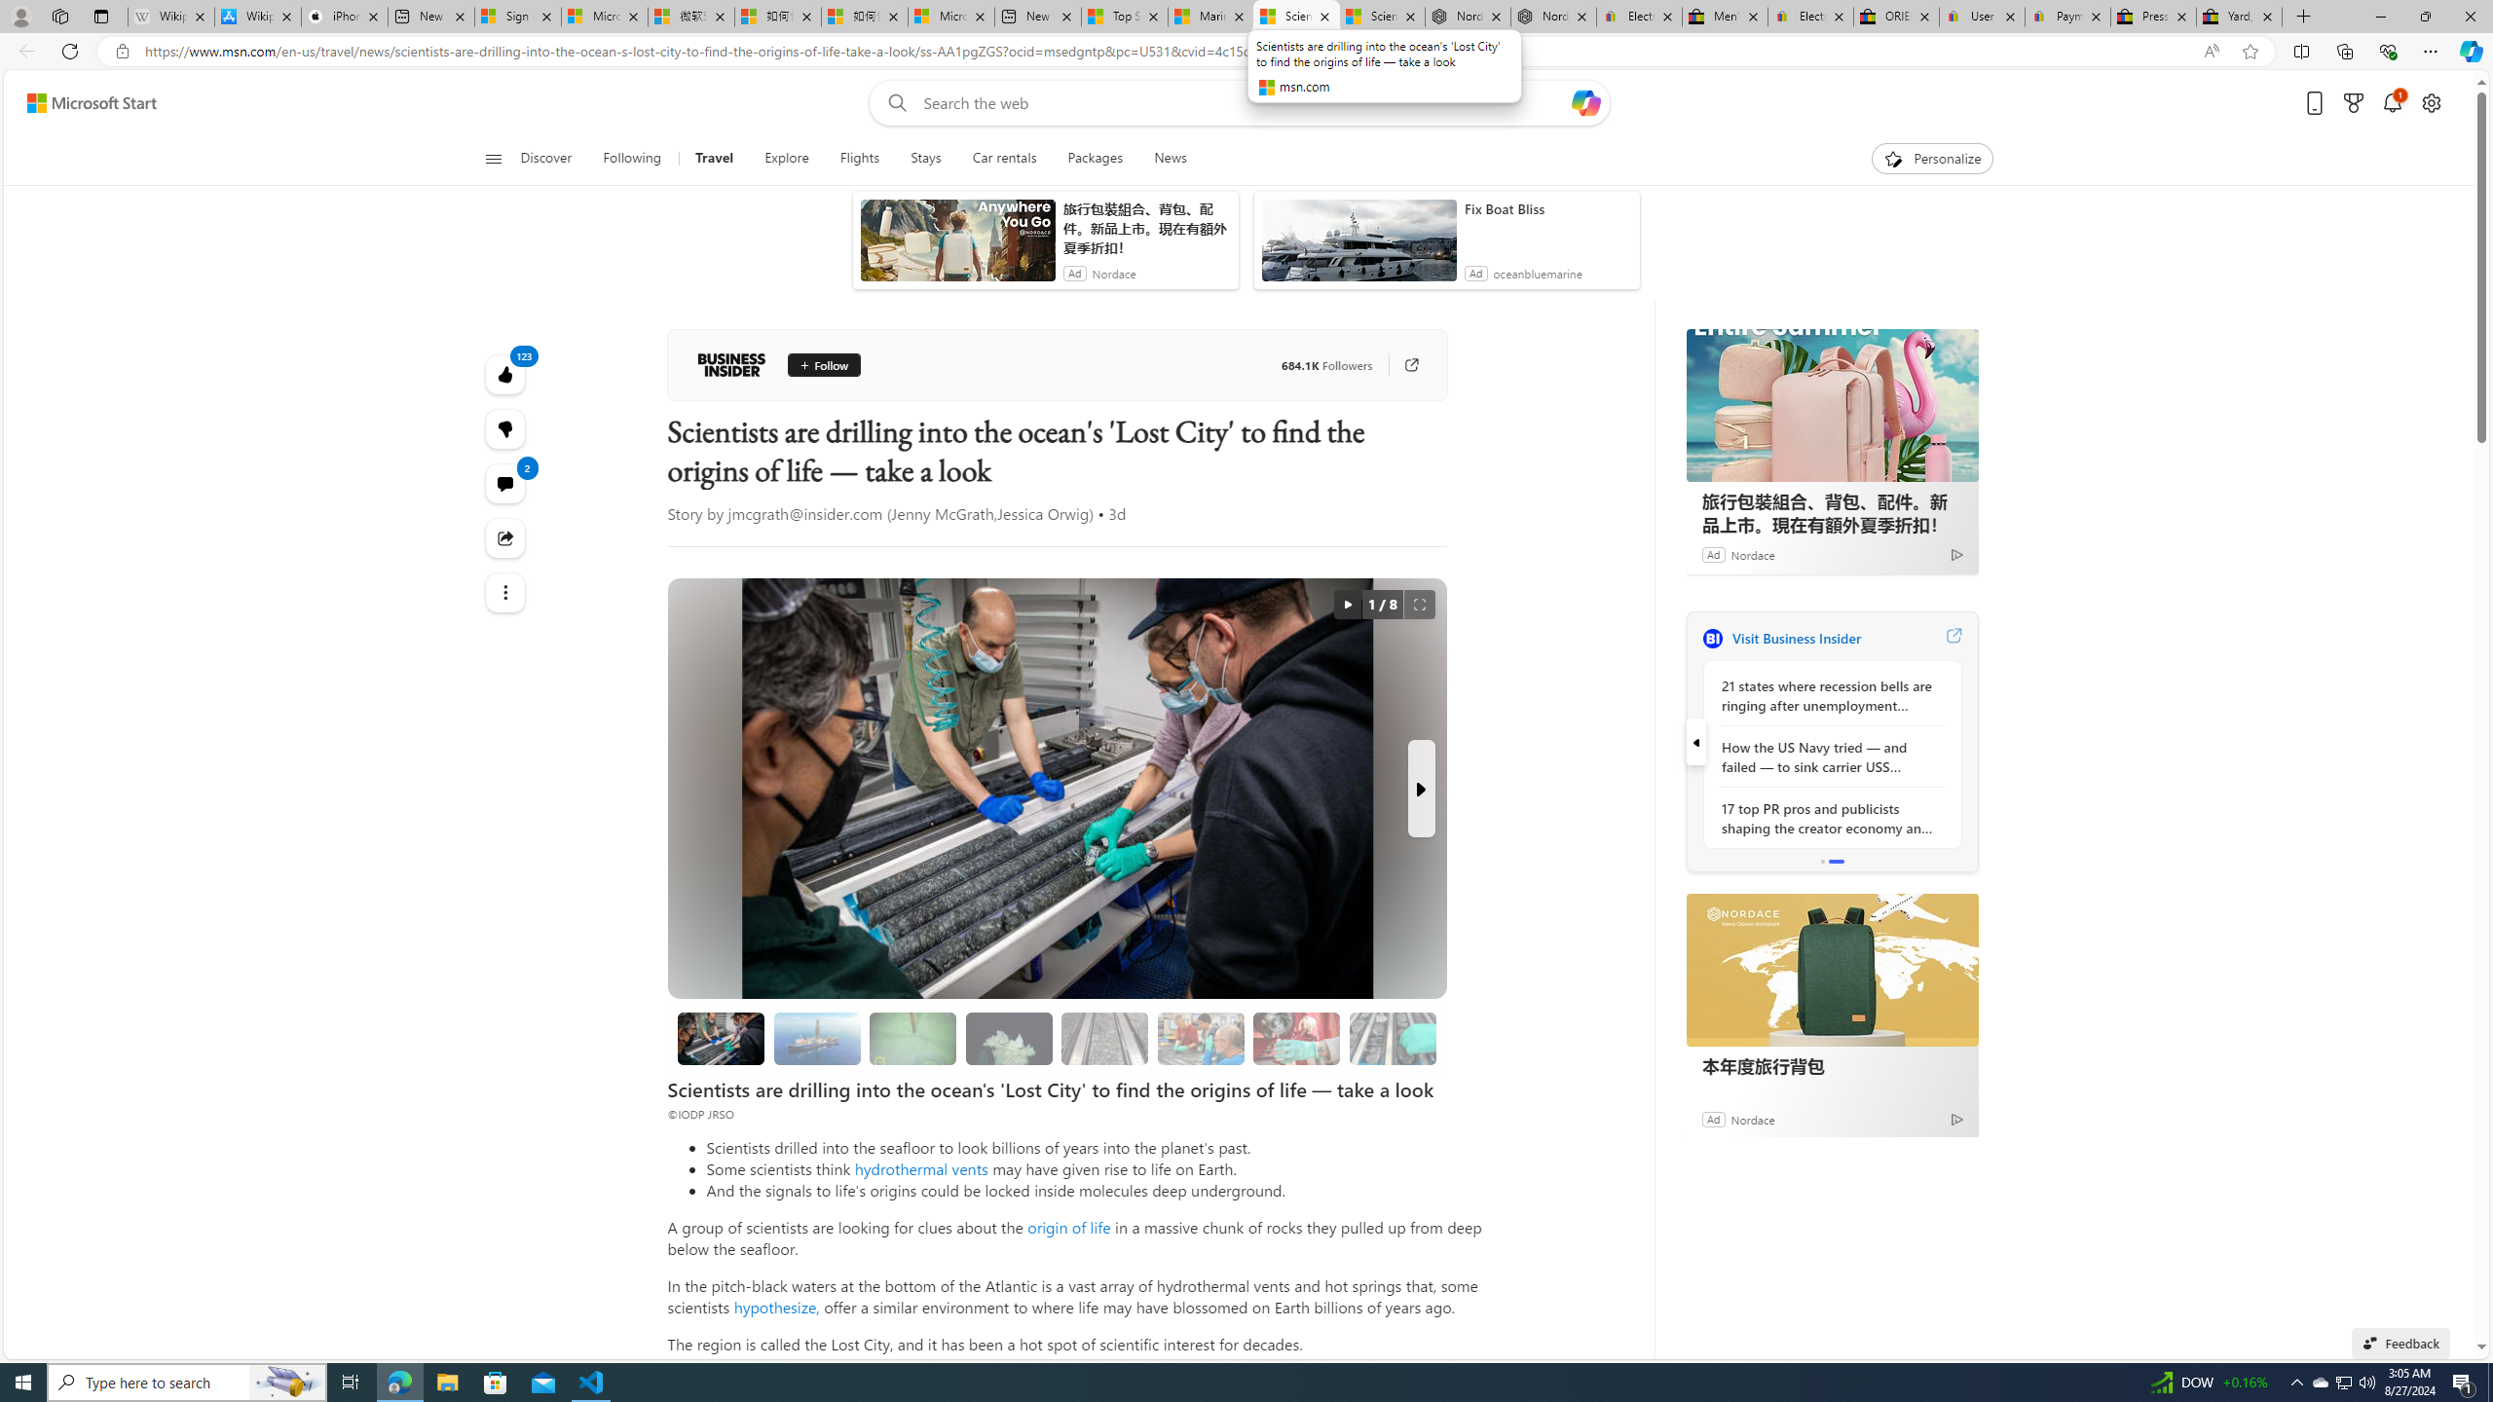 The image size is (2493, 1402). I want to click on Business Insider, so click(731, 364).